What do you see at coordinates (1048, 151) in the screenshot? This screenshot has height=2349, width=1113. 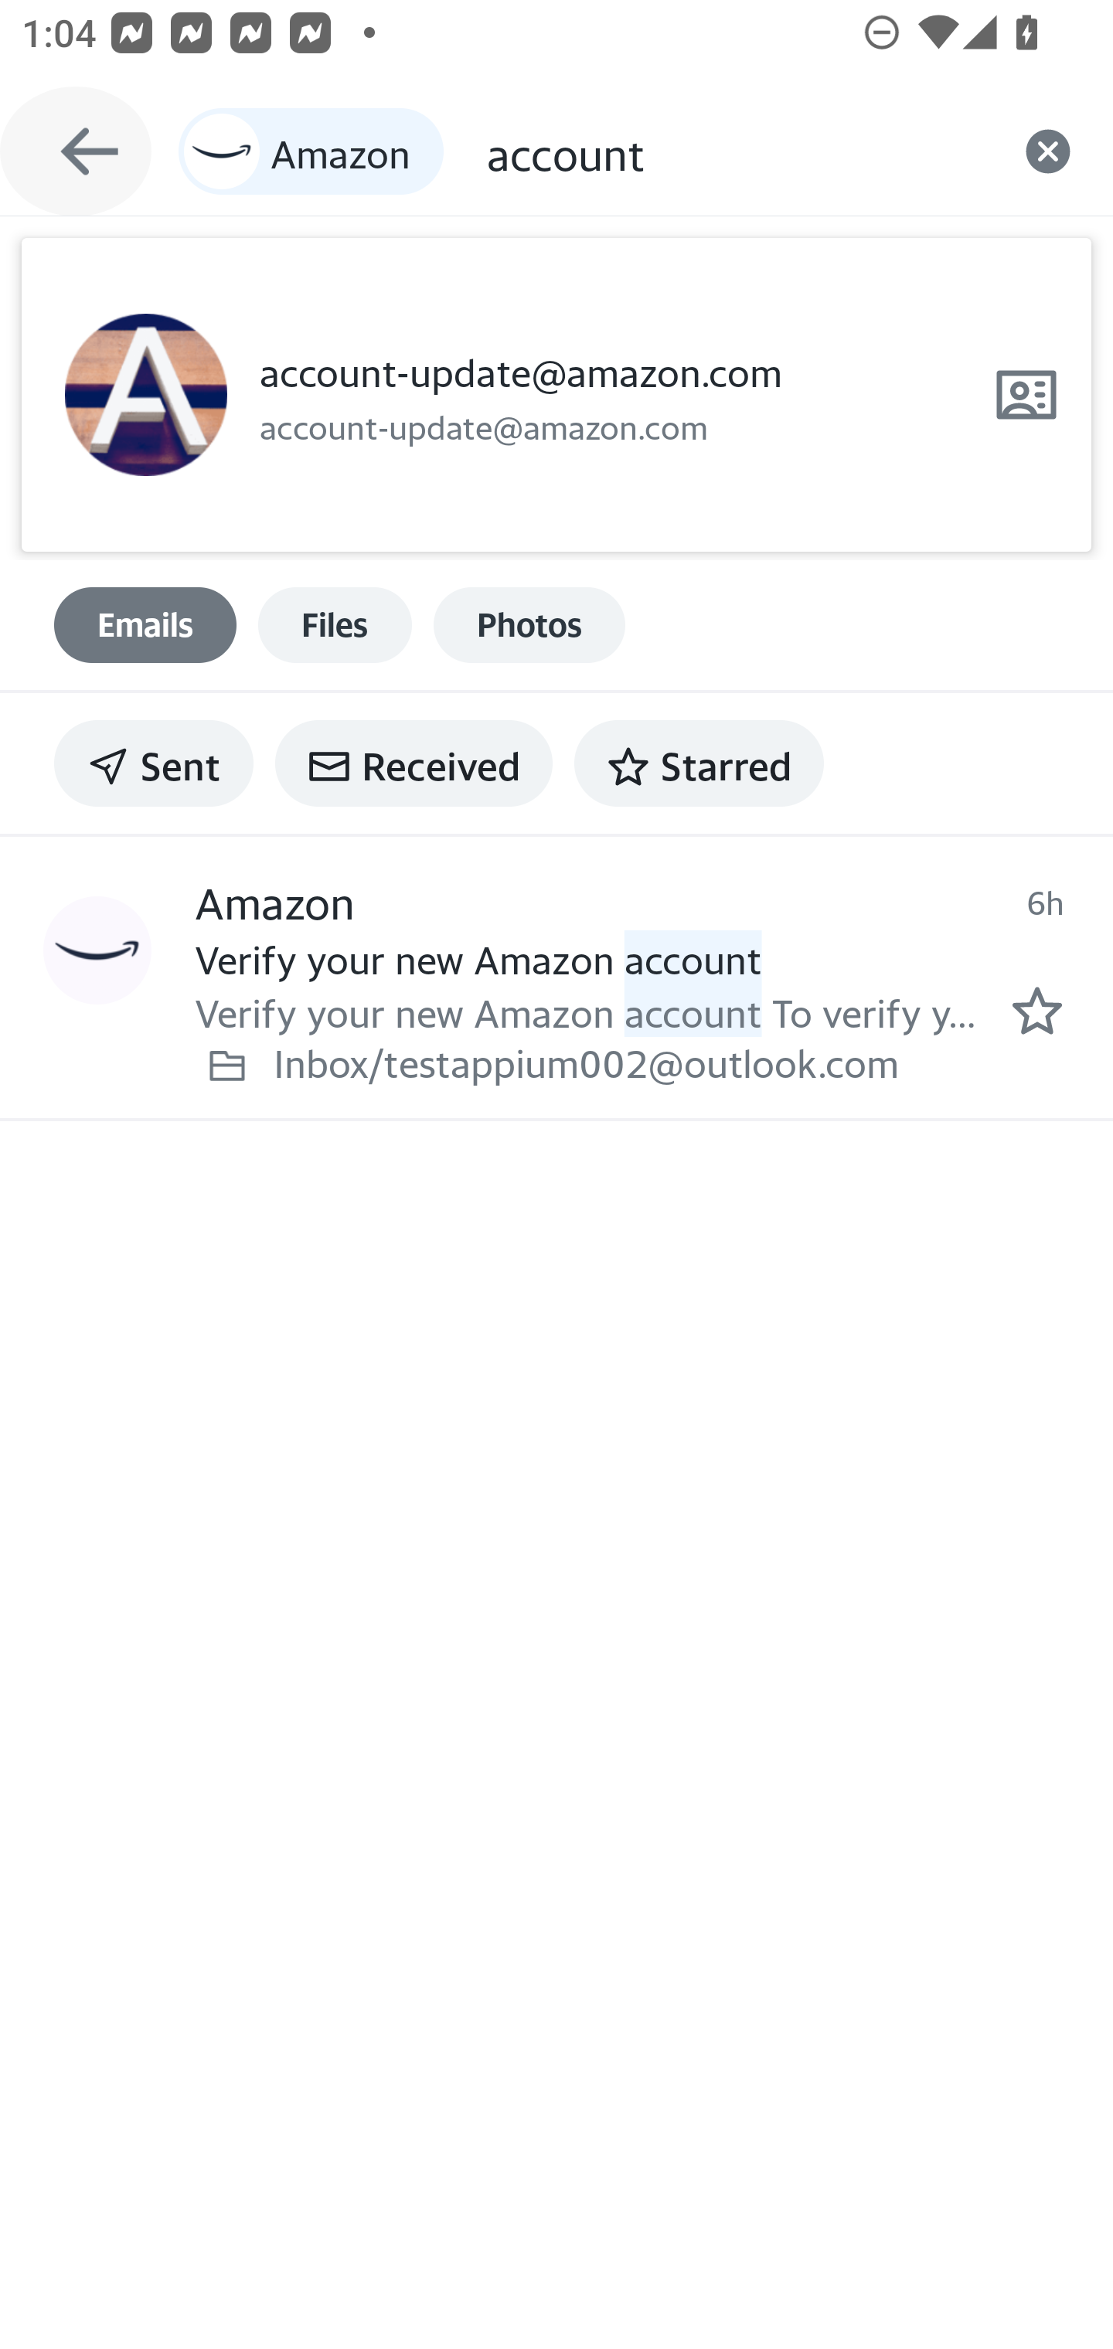 I see `Clear` at bounding box center [1048, 151].